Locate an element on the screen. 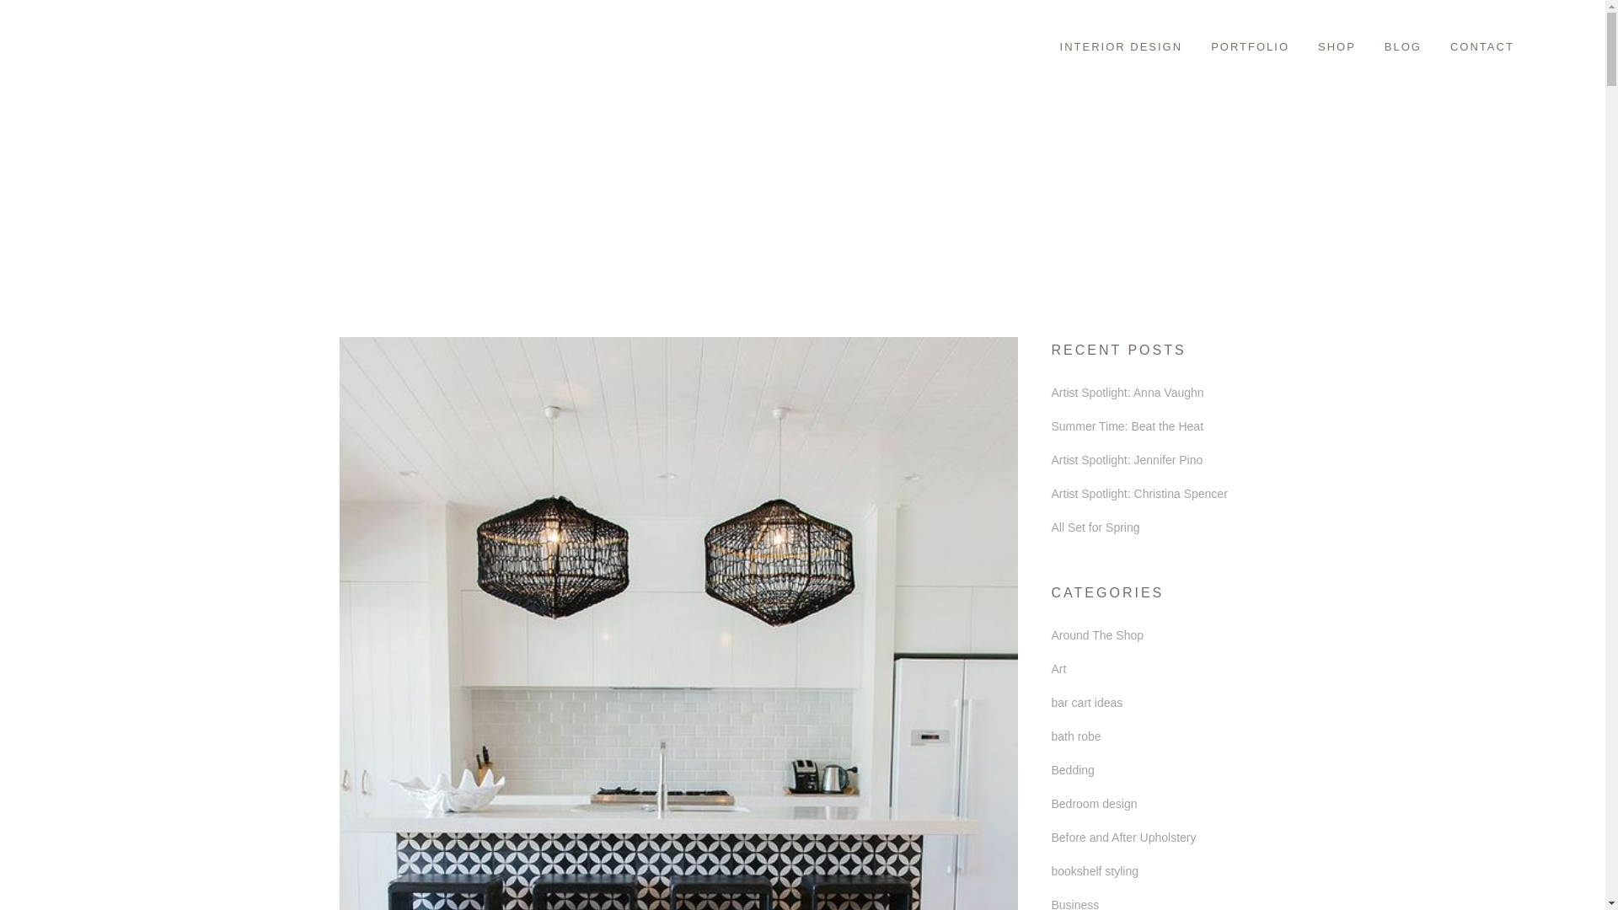 This screenshot has width=1618, height=910. Around The Shop is located at coordinates (1097, 635).